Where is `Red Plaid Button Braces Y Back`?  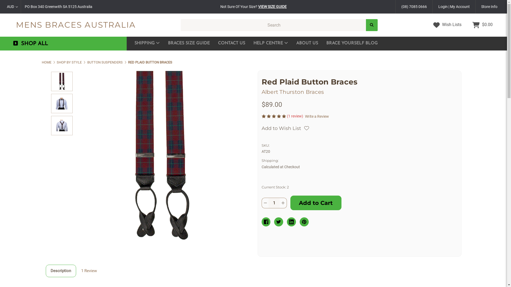 Red Plaid Button Braces Y Back is located at coordinates (62, 125).